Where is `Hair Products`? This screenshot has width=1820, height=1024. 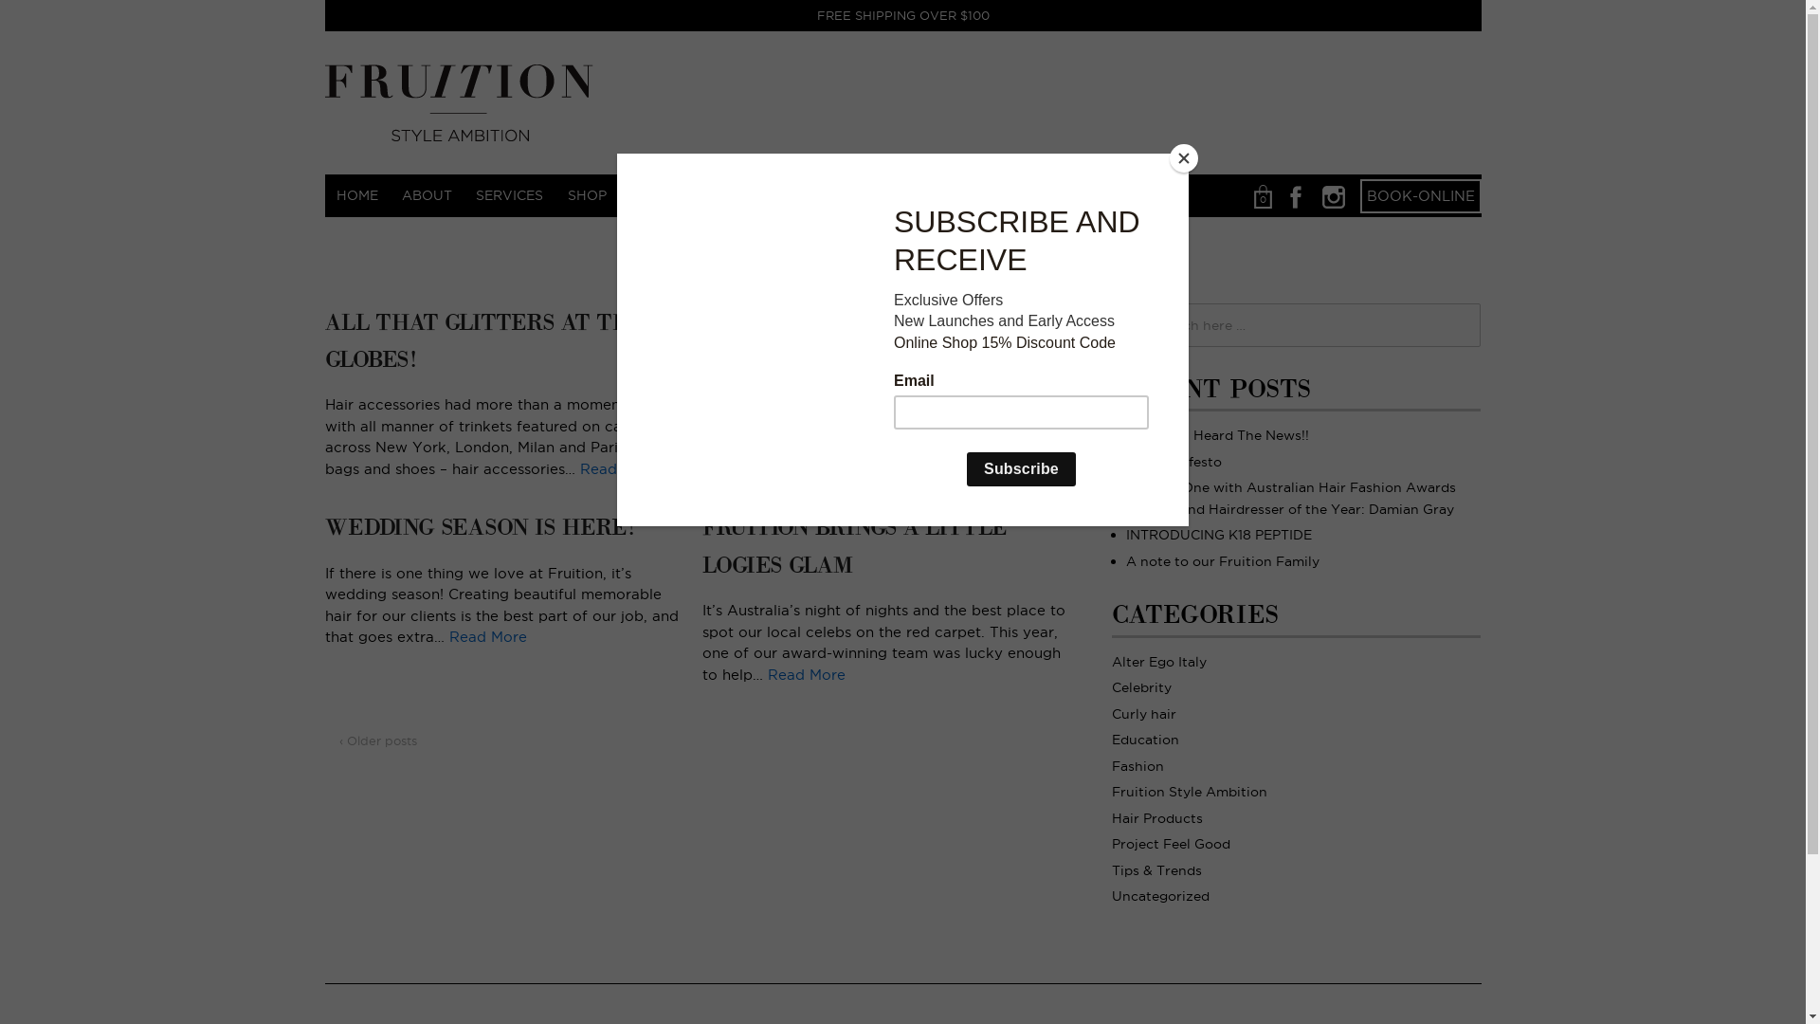 Hair Products is located at coordinates (1157, 817).